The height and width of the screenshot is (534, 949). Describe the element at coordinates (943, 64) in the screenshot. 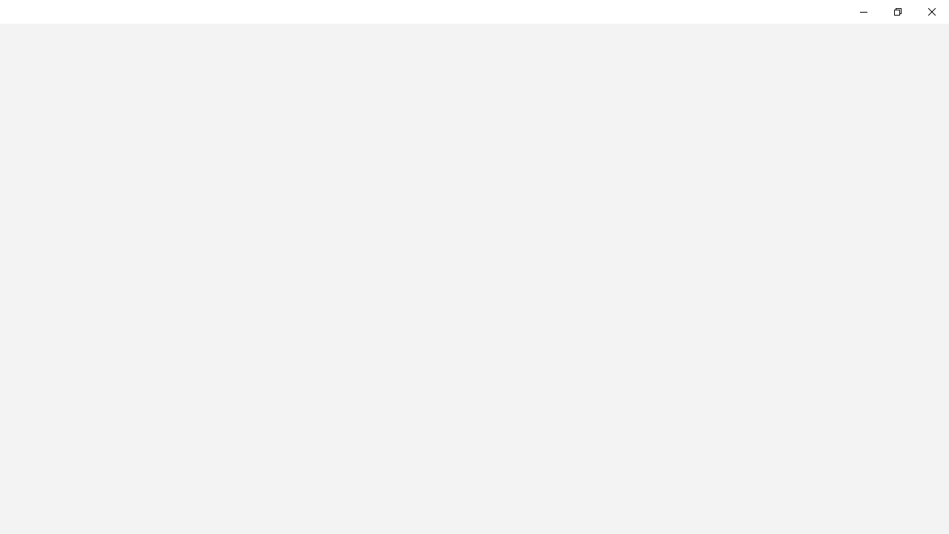

I see `Vertical Small Decrease` at that location.